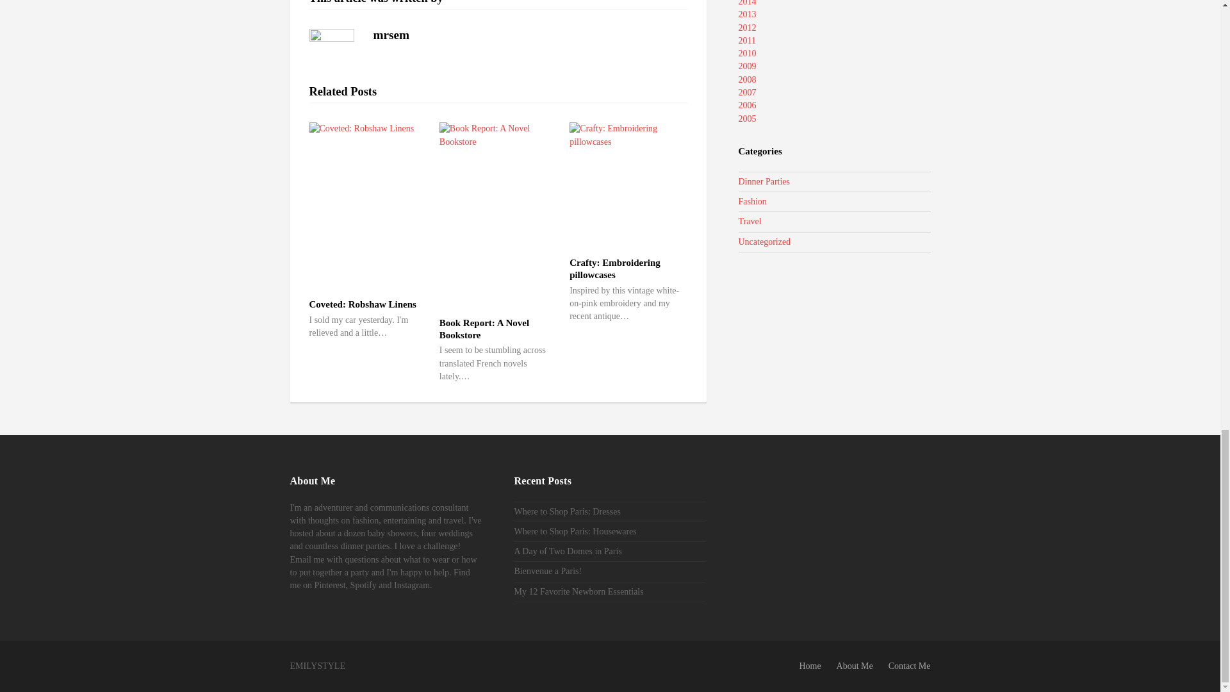  Describe the element at coordinates (484, 329) in the screenshot. I see `Book Report: A Novel Bookstore` at that location.